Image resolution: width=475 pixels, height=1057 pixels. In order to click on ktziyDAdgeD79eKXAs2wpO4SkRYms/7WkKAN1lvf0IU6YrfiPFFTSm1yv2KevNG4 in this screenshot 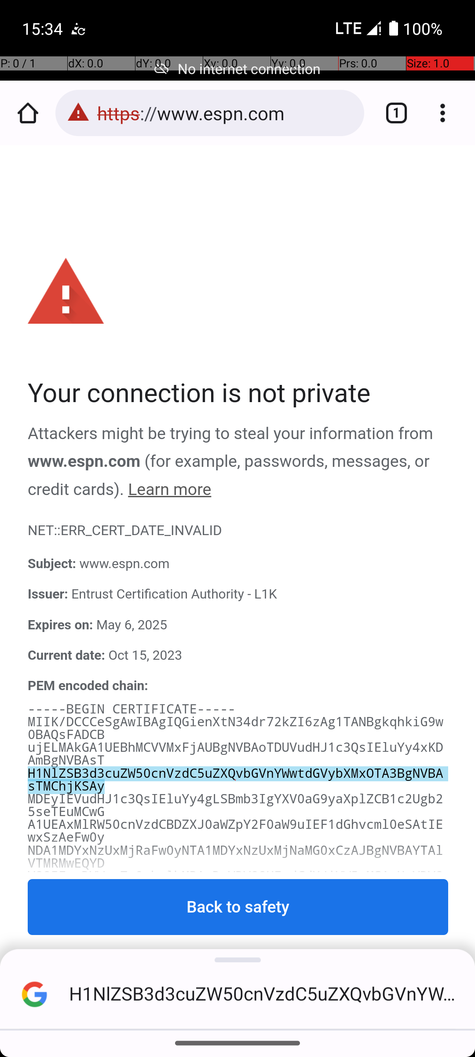, I will do `click(236, 986)`.